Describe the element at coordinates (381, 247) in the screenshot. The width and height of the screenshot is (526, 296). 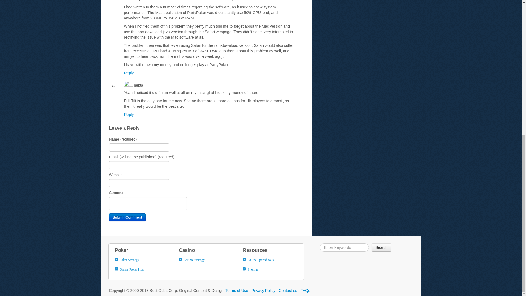
I see `Search` at that location.